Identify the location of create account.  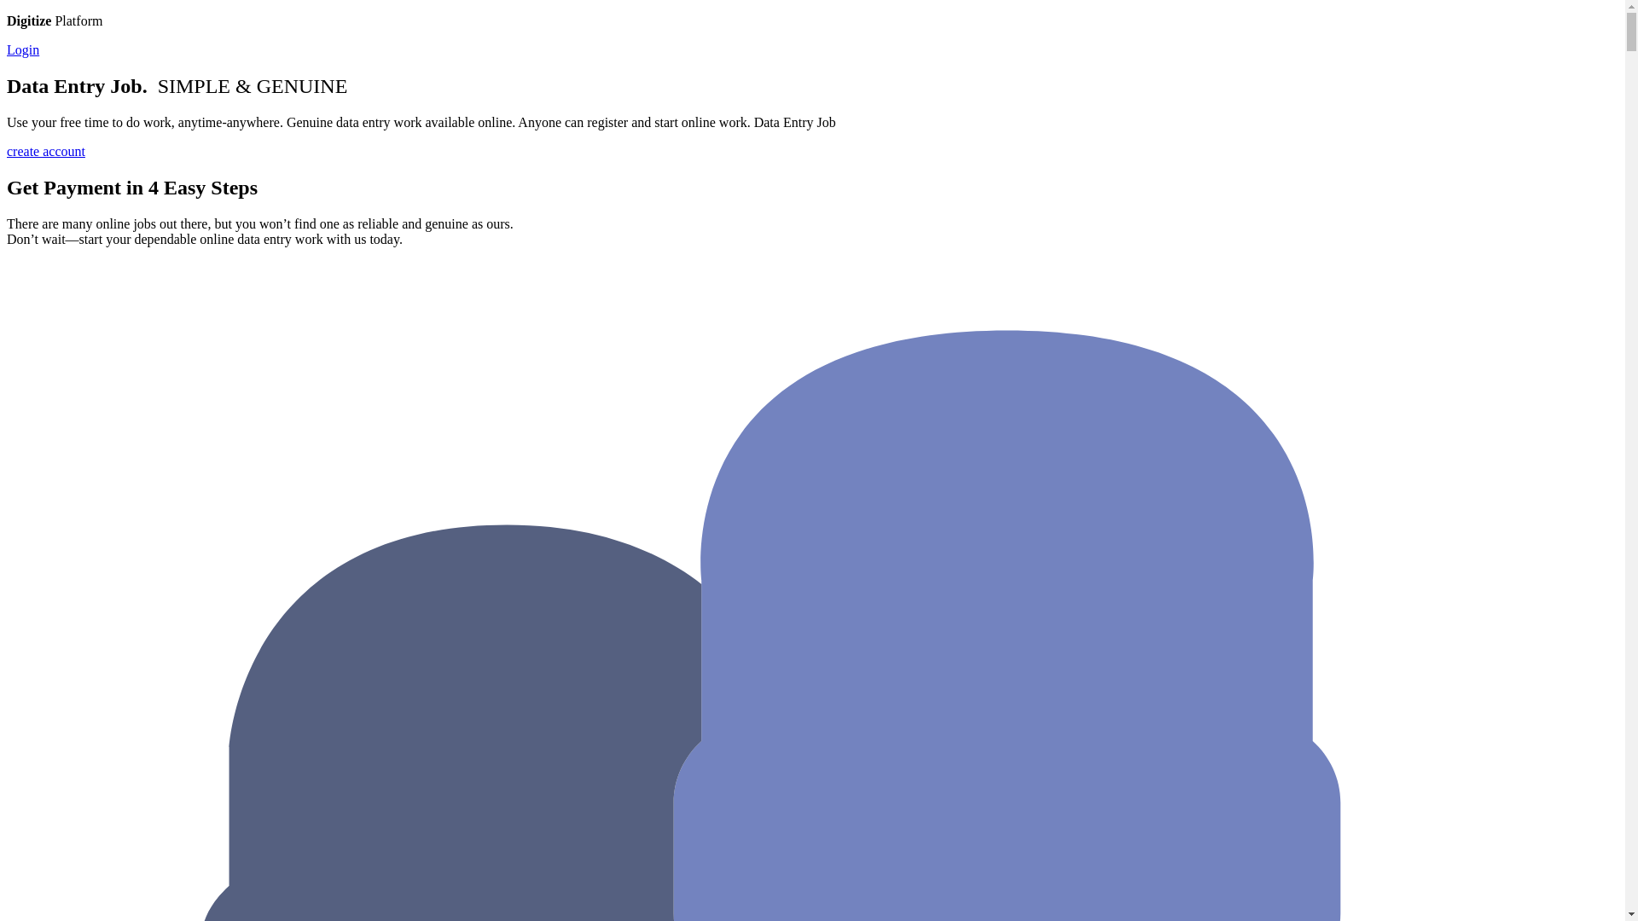
(45, 150).